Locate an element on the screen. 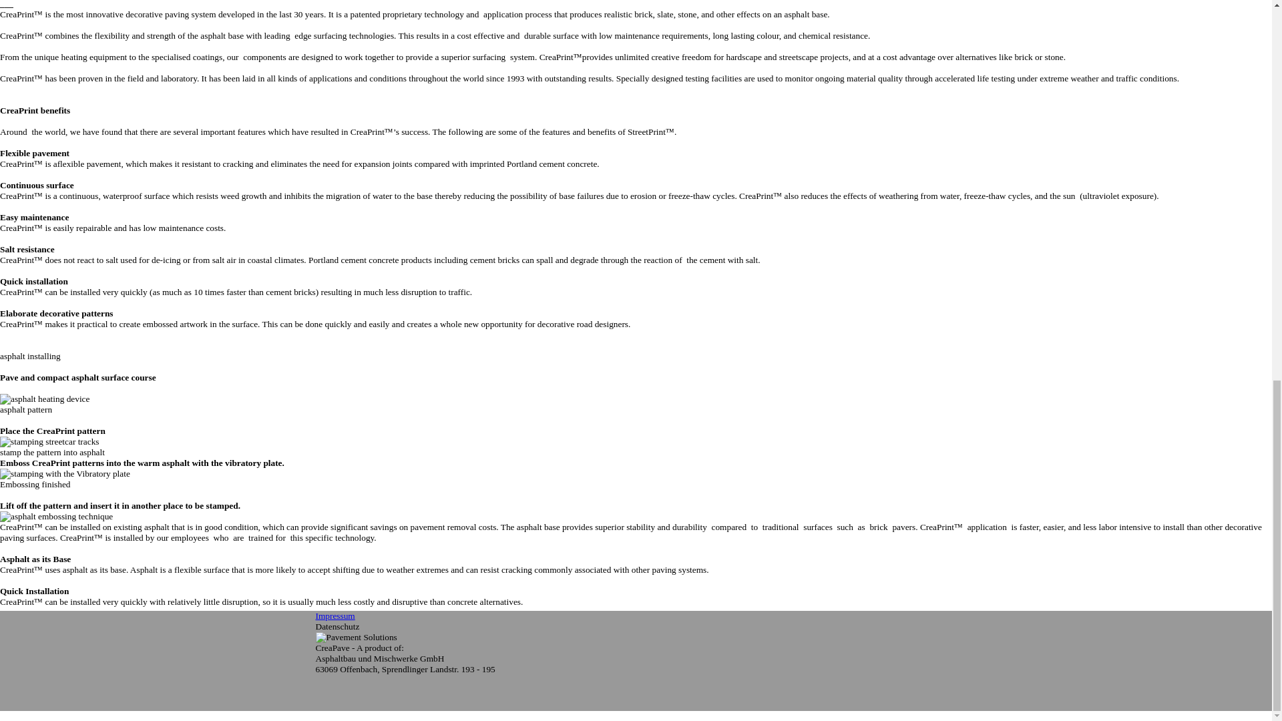  infrared heater is located at coordinates (45, 399).